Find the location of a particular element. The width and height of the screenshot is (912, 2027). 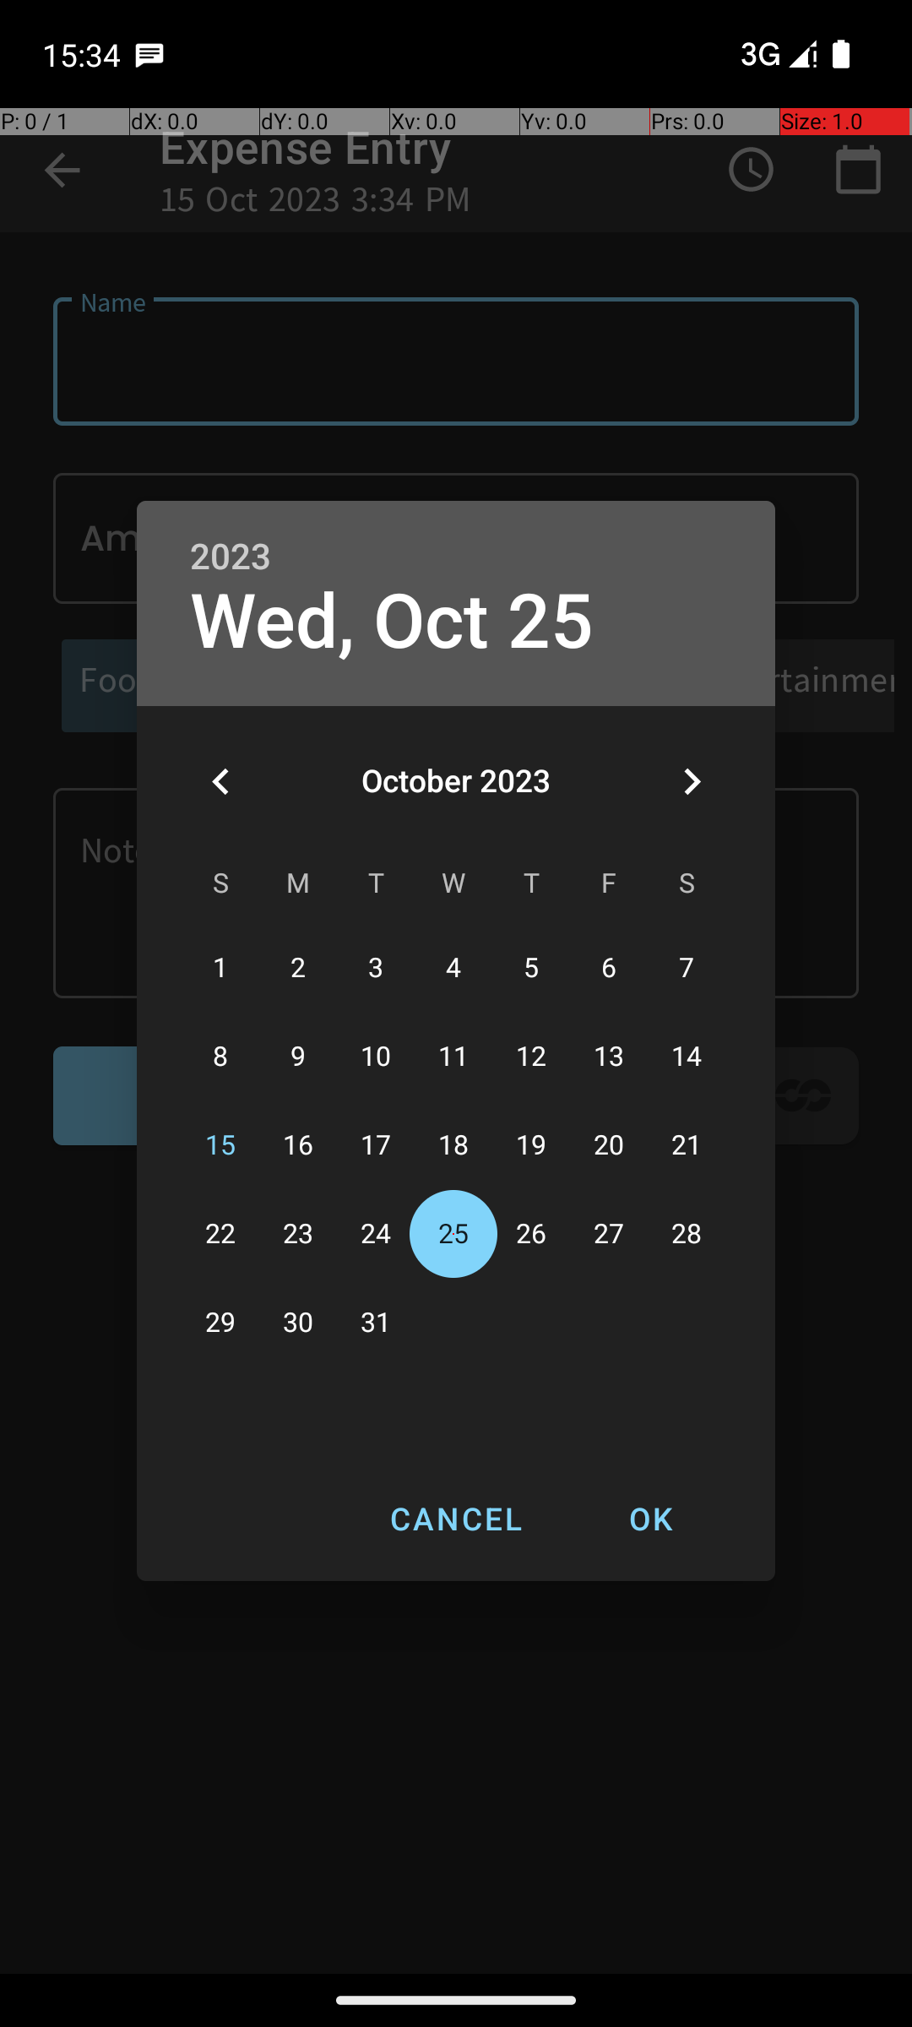

Wed, Oct 25 is located at coordinates (392, 622).